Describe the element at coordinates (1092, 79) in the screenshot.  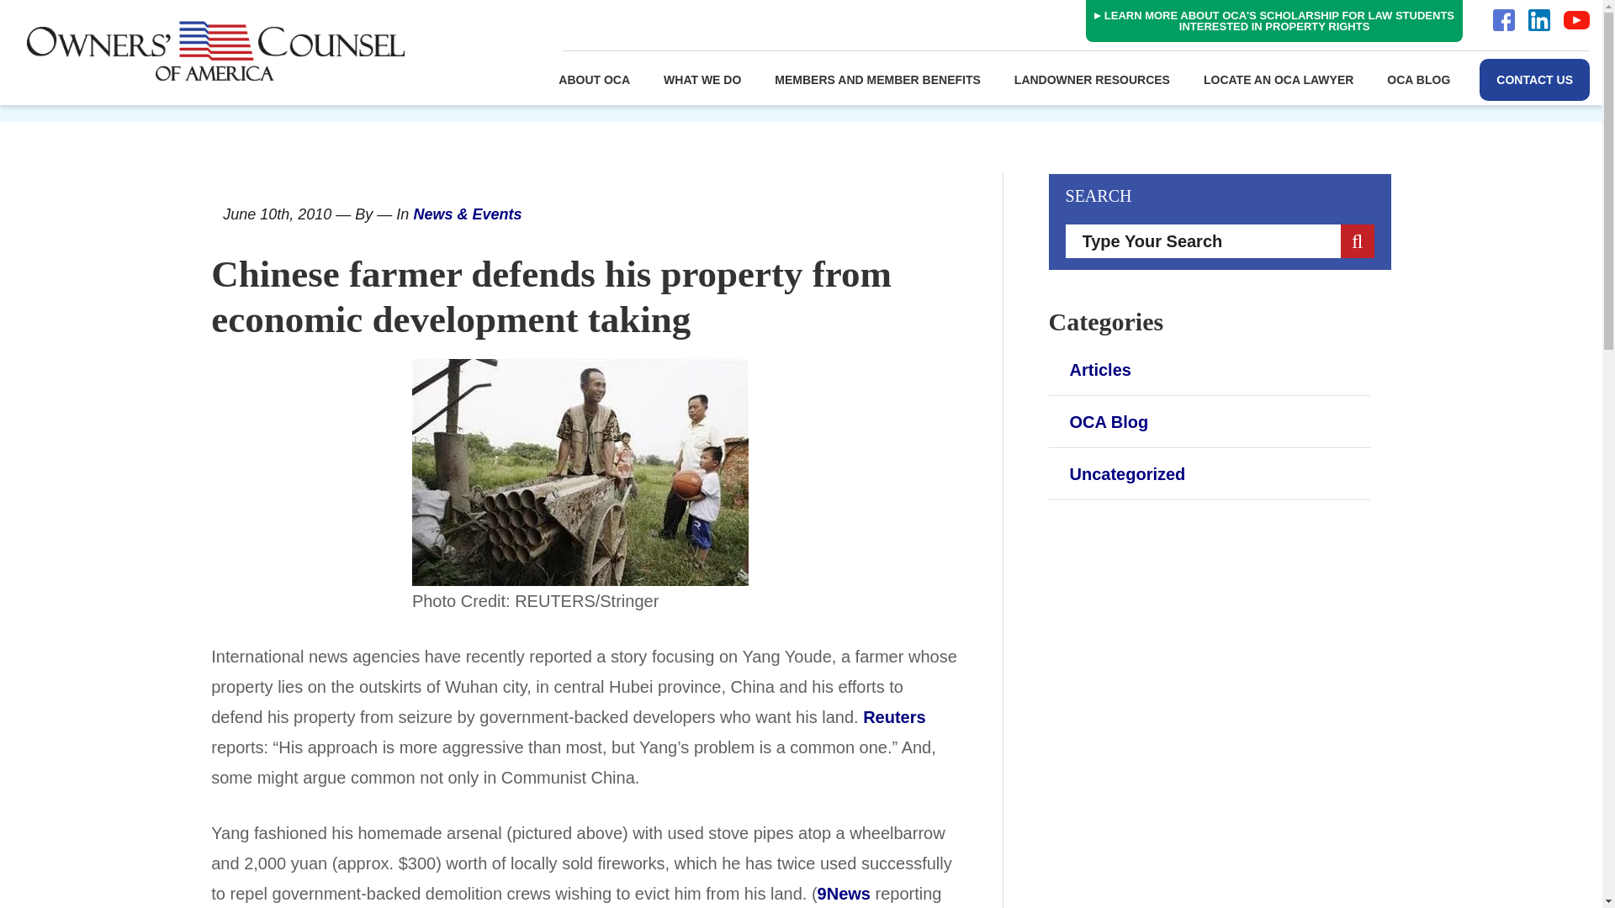
I see `LANDOWNER RESOURCES` at that location.